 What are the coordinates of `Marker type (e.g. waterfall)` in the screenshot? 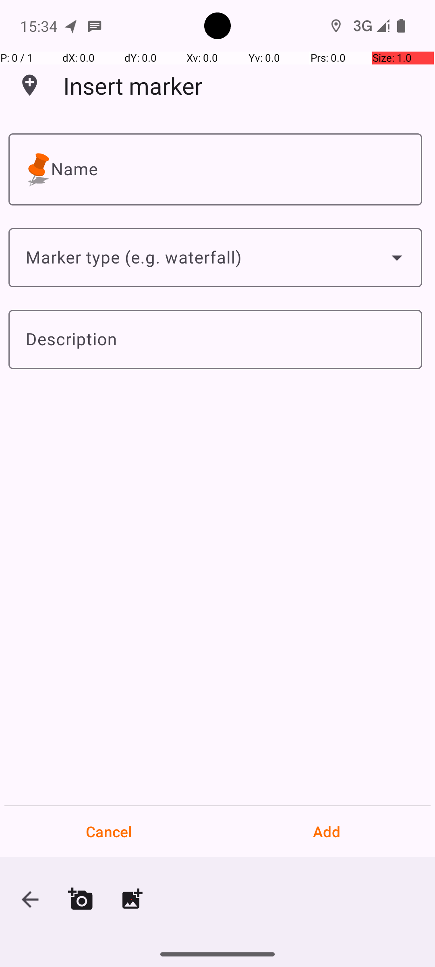 It's located at (215, 258).